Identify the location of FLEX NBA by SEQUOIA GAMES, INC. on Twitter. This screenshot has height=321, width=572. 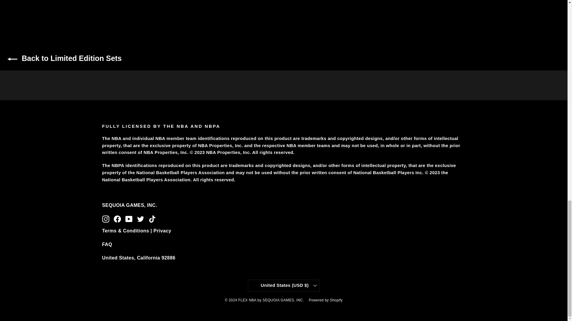
(141, 219).